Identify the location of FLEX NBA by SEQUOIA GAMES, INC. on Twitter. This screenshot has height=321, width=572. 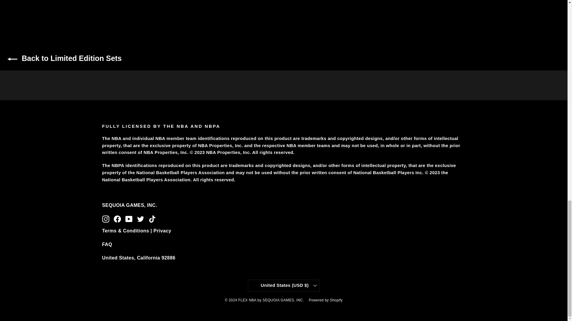
(141, 219).